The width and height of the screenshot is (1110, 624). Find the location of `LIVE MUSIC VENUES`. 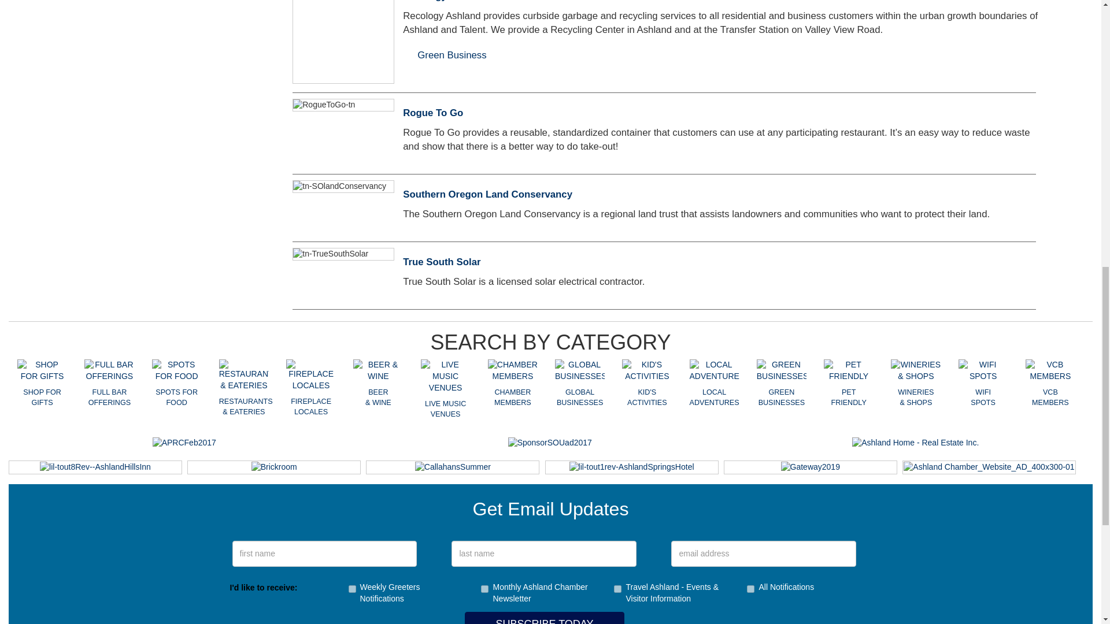

LIVE MUSIC VENUES is located at coordinates (445, 377).